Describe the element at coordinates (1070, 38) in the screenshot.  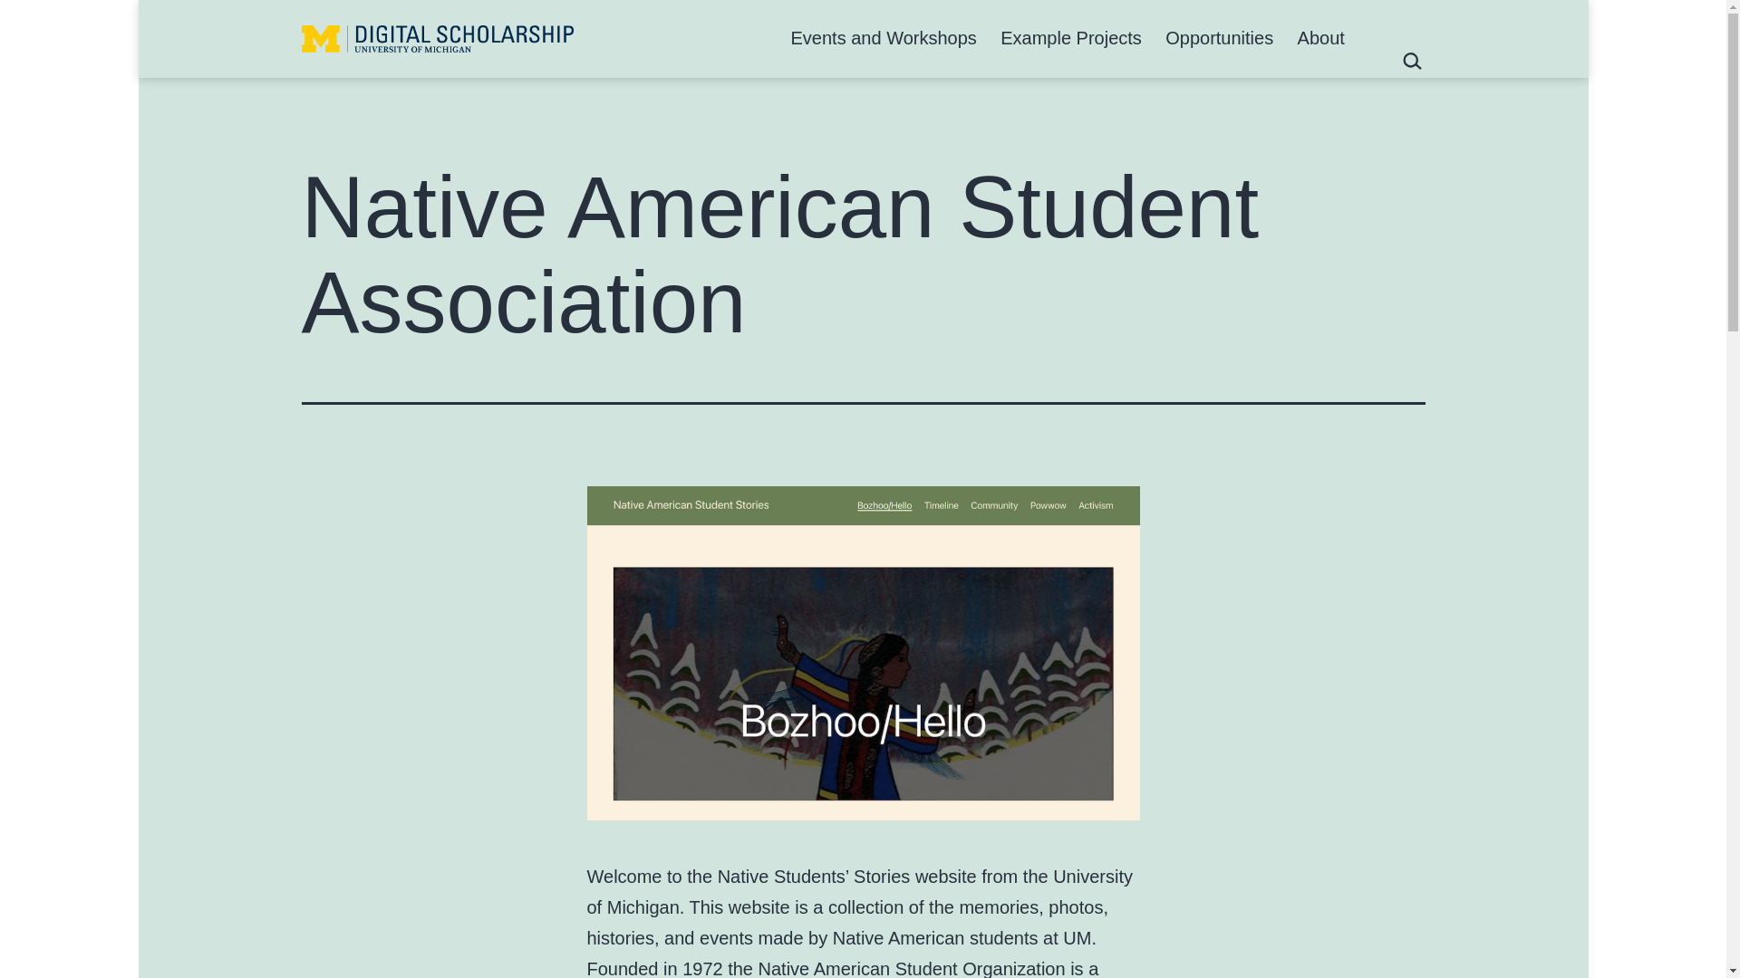
I see `Example Projects` at that location.